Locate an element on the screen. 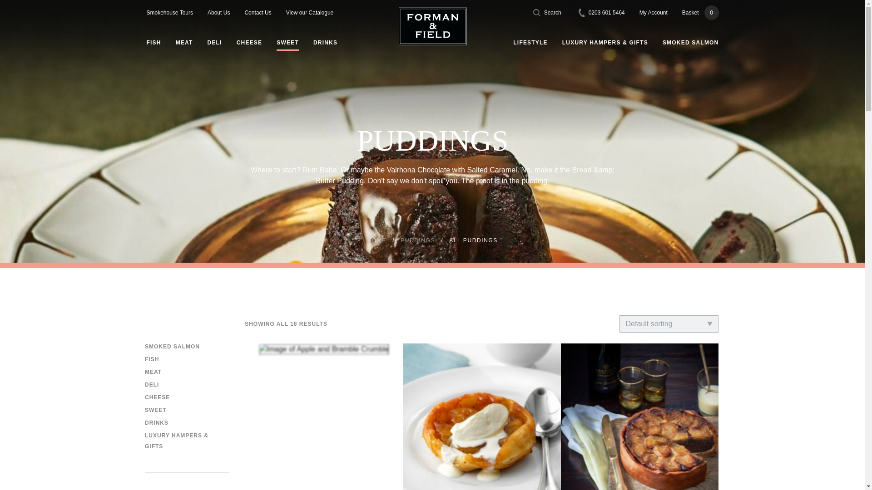 Image resolution: width=872 pixels, height=490 pixels. FISH is located at coordinates (653, 13).